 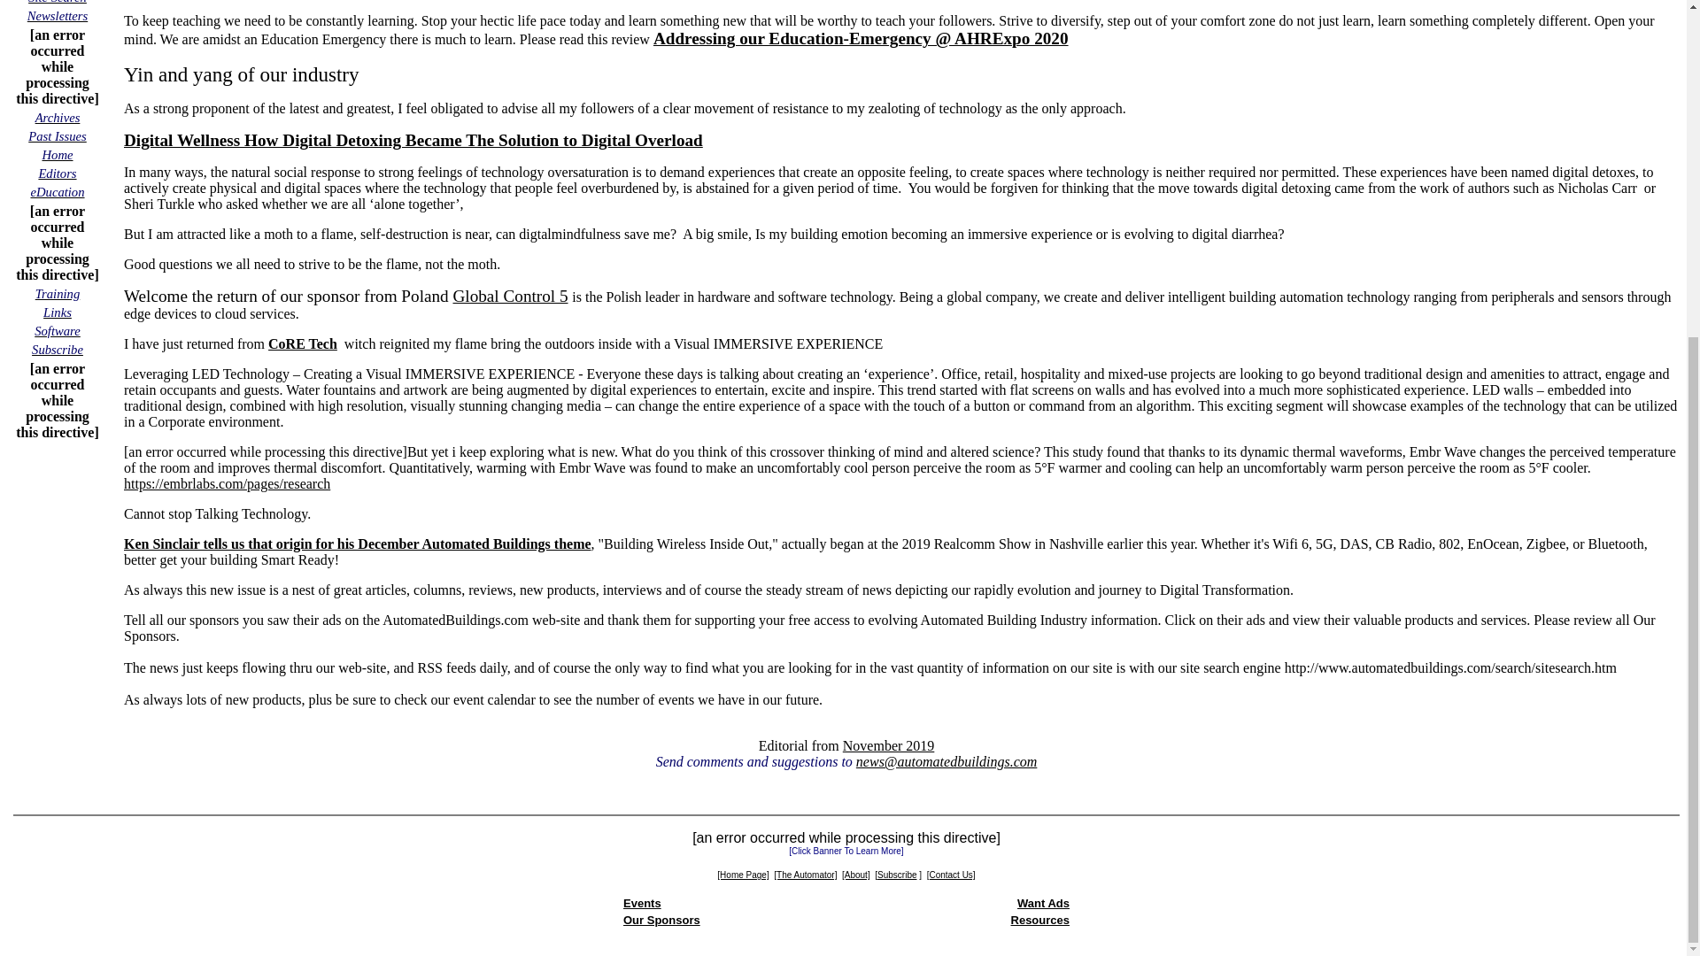 What do you see at coordinates (510, 296) in the screenshot?
I see `Global Control 5` at bounding box center [510, 296].